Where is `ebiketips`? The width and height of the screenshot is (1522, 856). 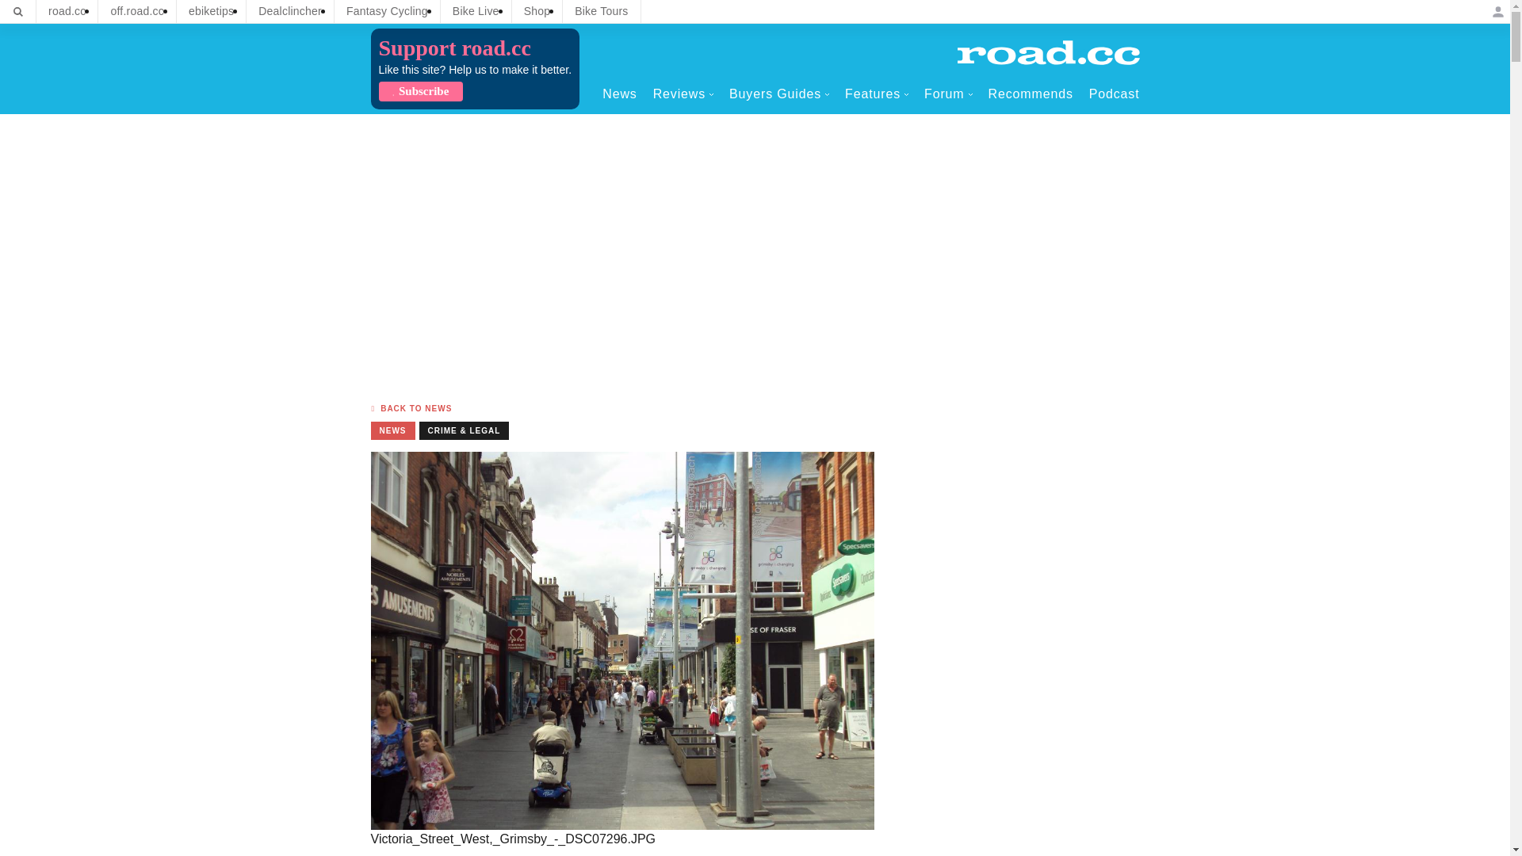
ebiketips is located at coordinates (211, 11).